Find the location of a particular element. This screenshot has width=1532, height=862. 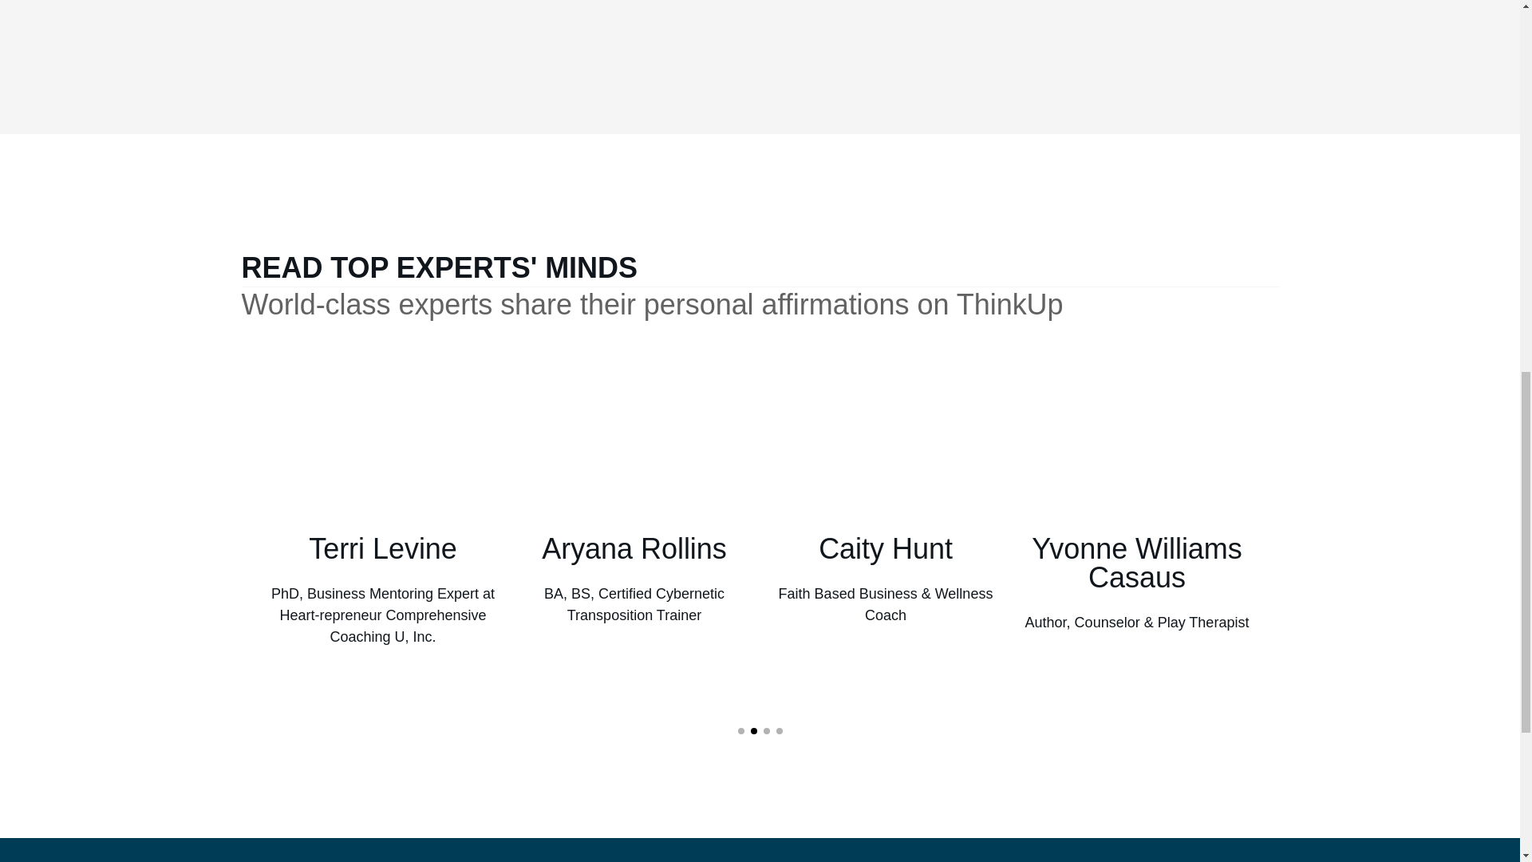

2 is located at coordinates (753, 731).